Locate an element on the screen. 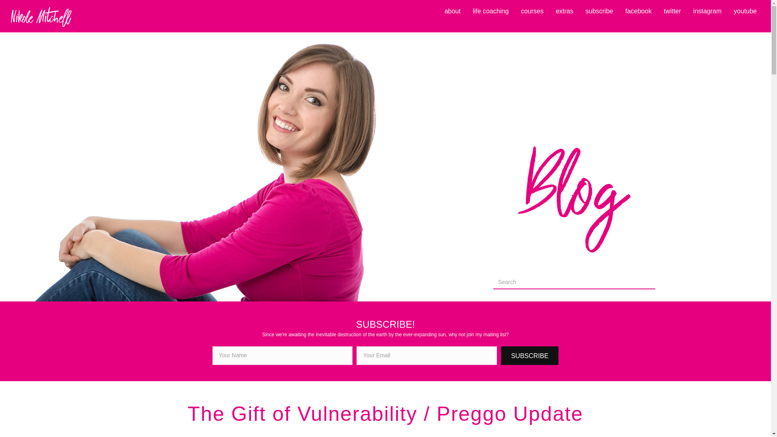 The height and width of the screenshot is (437, 777). twitter is located at coordinates (673, 11).